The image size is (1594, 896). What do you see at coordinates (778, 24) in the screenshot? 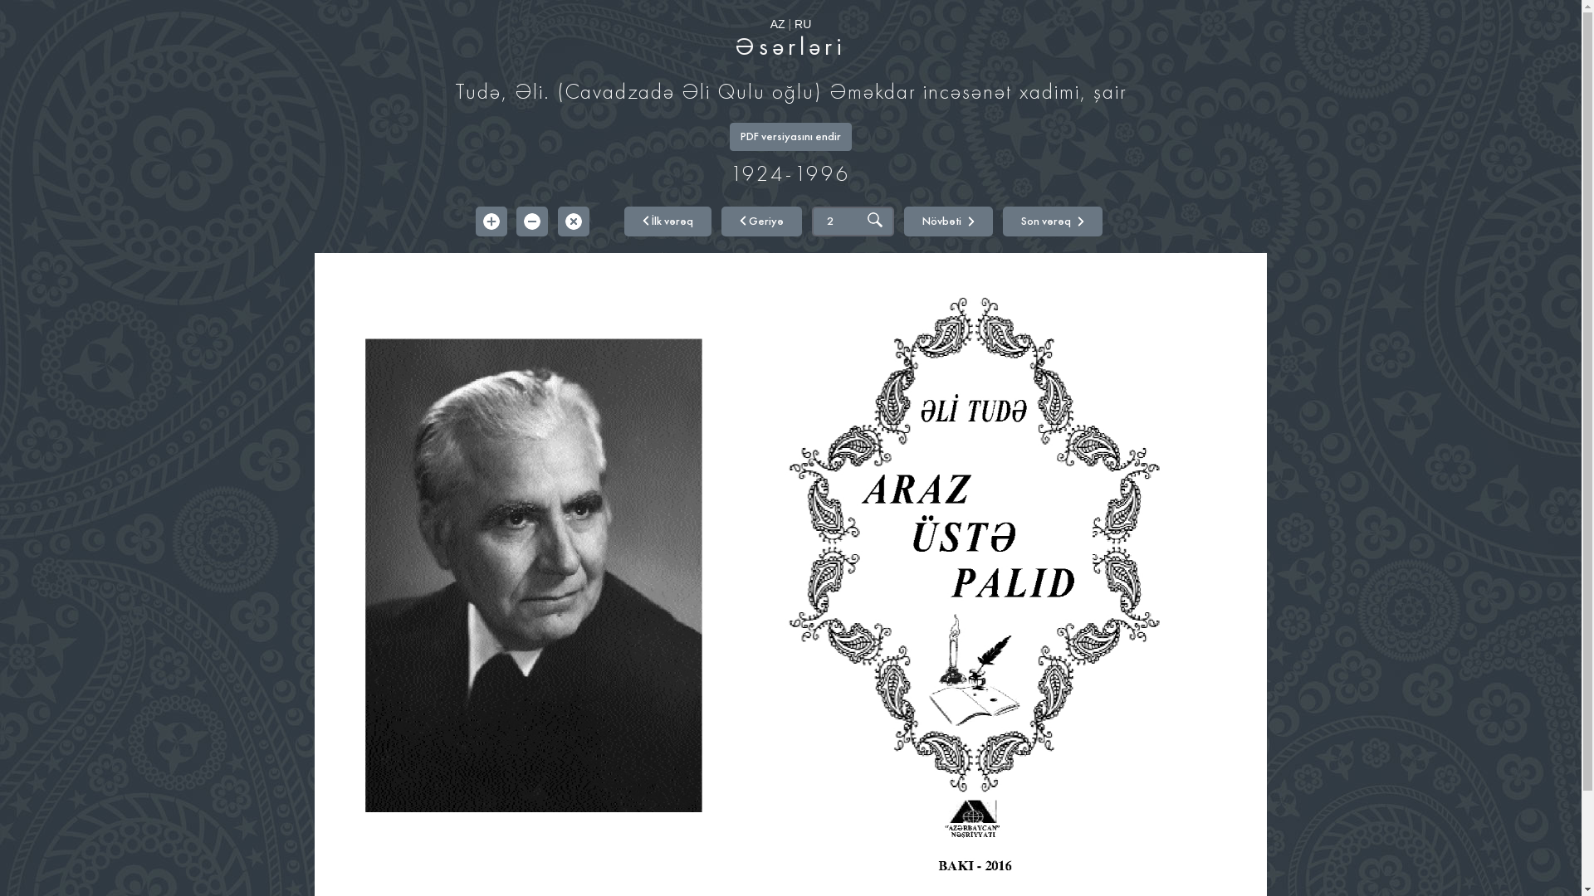
I see `AZ` at bounding box center [778, 24].